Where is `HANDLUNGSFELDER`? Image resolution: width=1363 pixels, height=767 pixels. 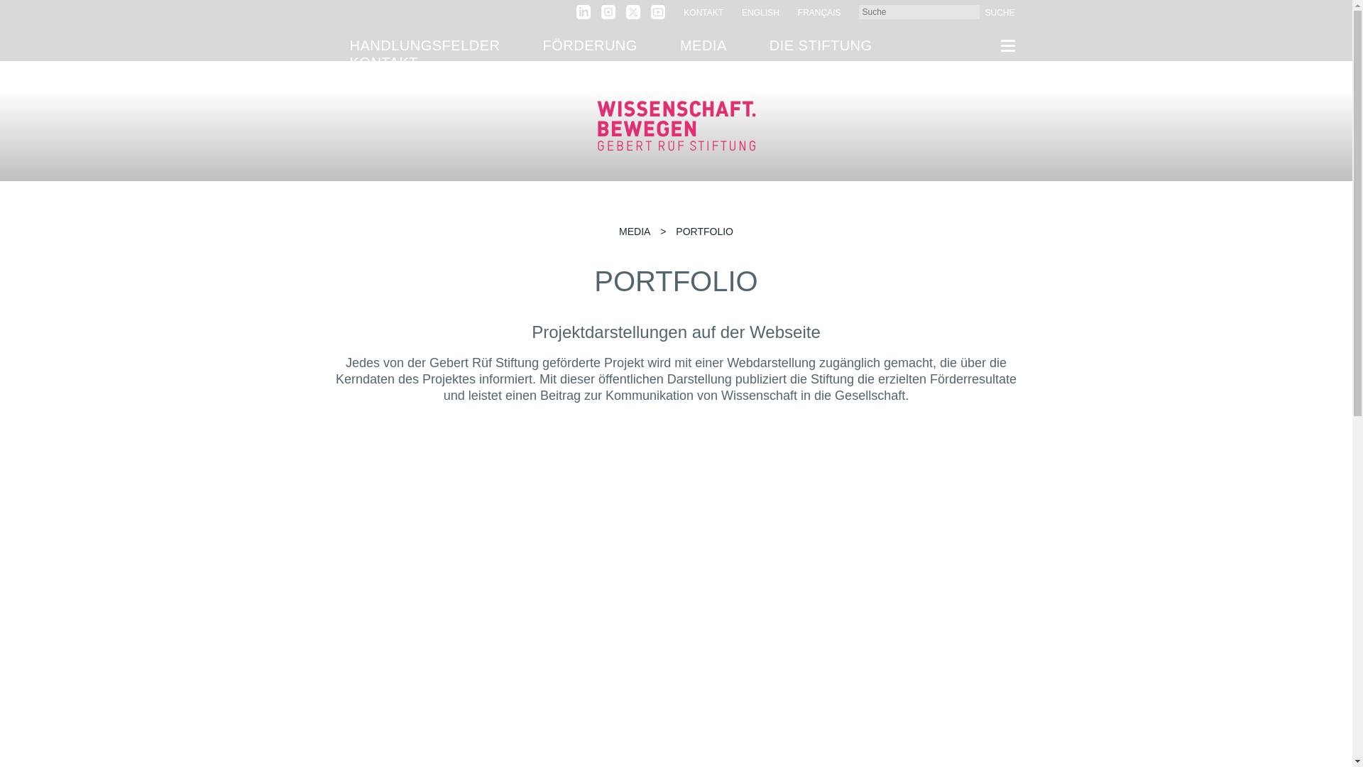 HANDLUNGSFELDER is located at coordinates (425, 45).